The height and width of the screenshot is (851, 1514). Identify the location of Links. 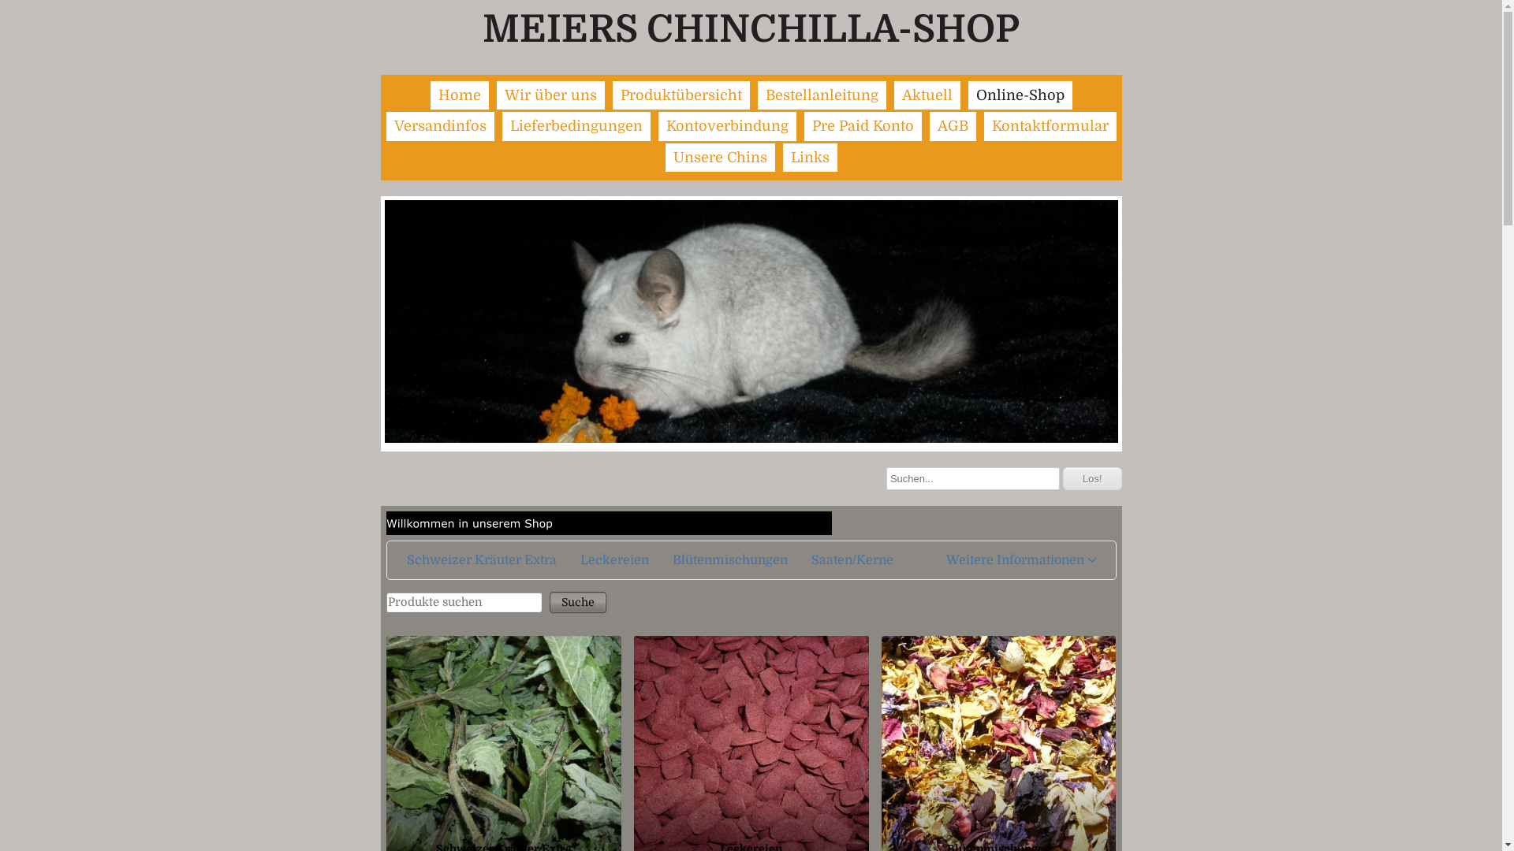
(809, 158).